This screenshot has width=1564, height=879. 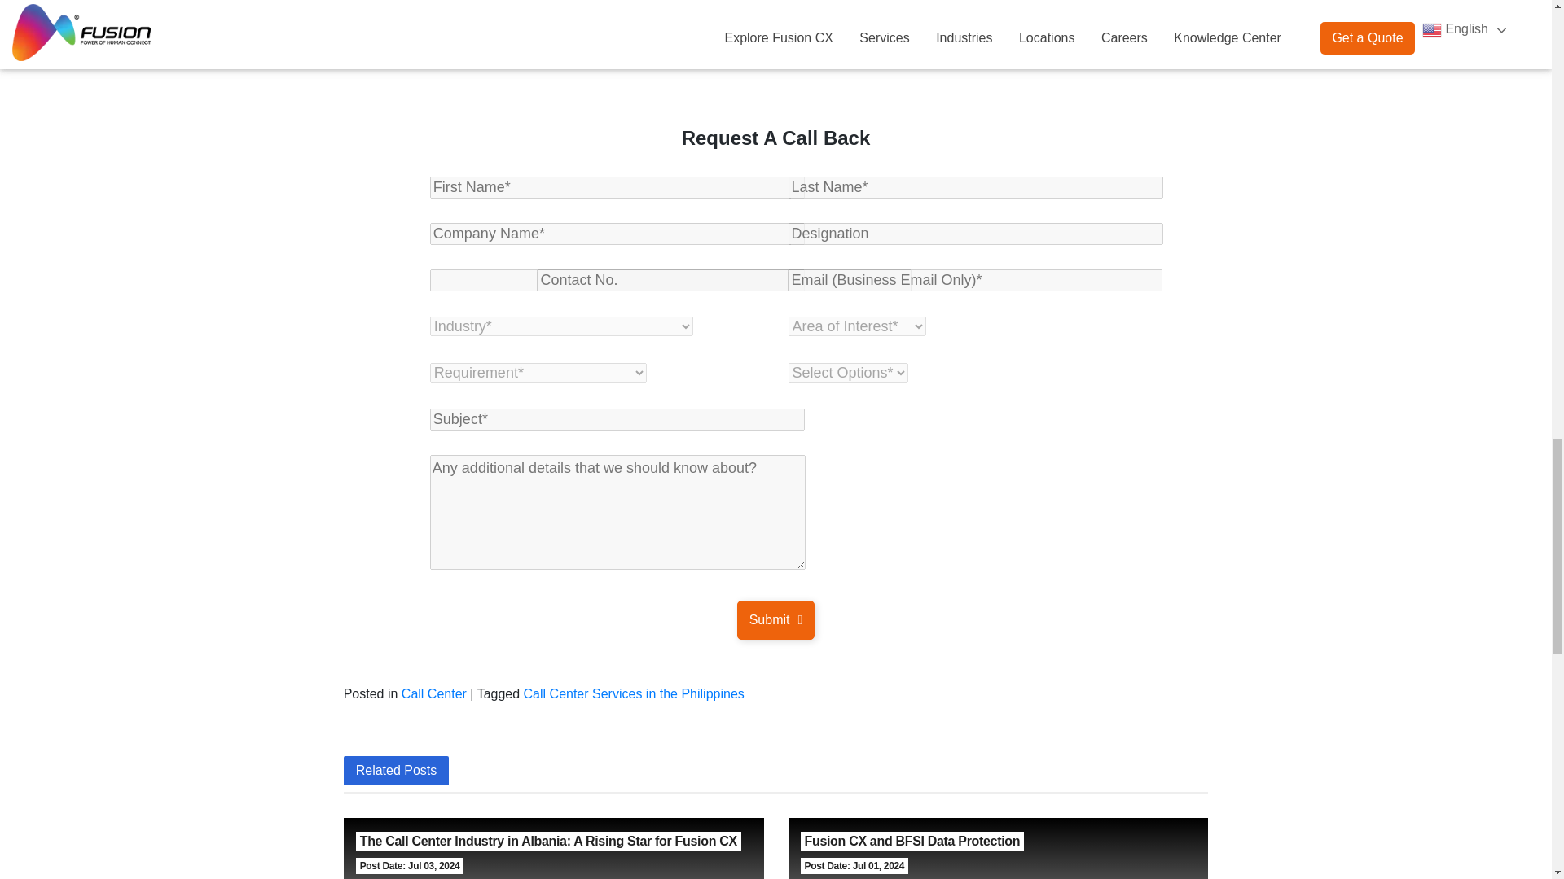 I want to click on Facebook, so click(x=445, y=52).